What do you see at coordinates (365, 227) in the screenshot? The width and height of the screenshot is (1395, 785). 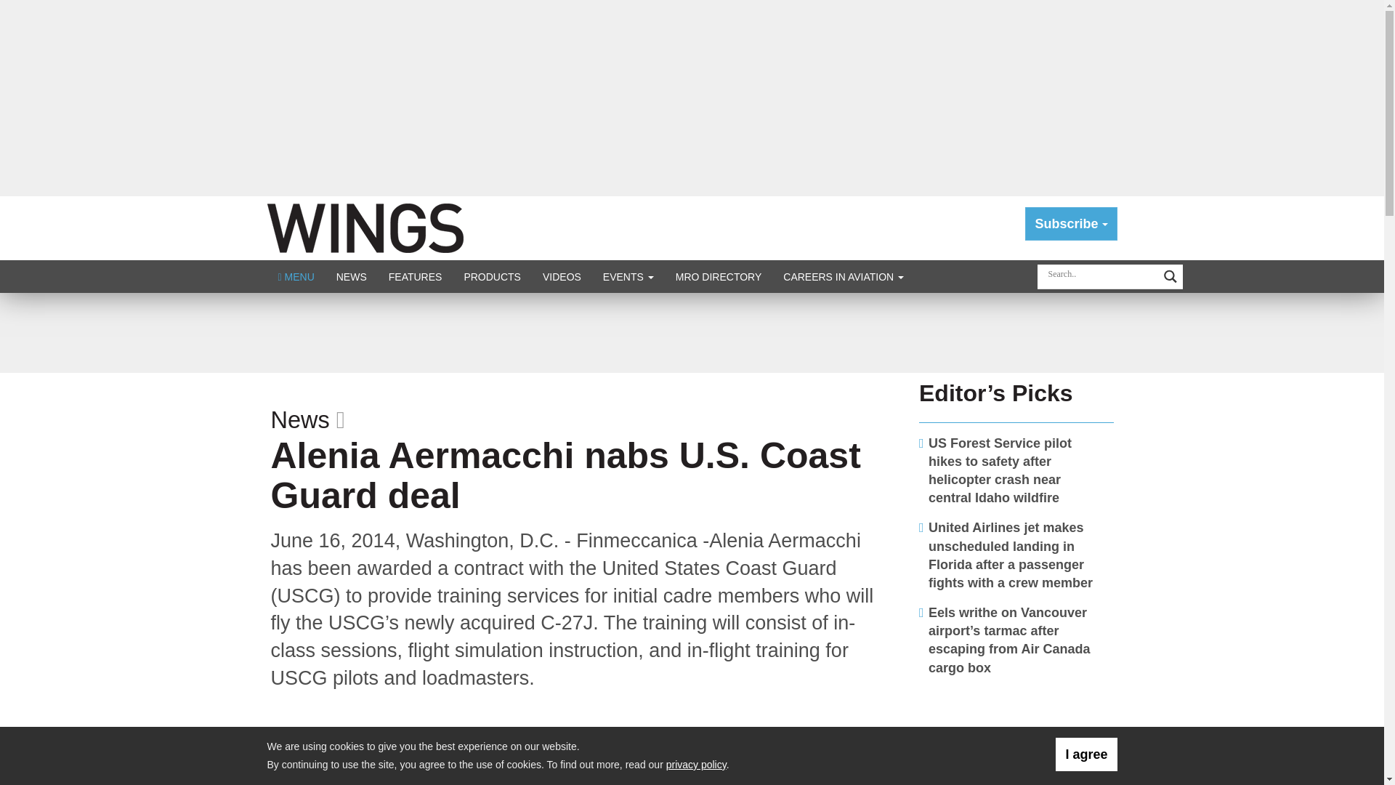 I see `Wings Magazine` at bounding box center [365, 227].